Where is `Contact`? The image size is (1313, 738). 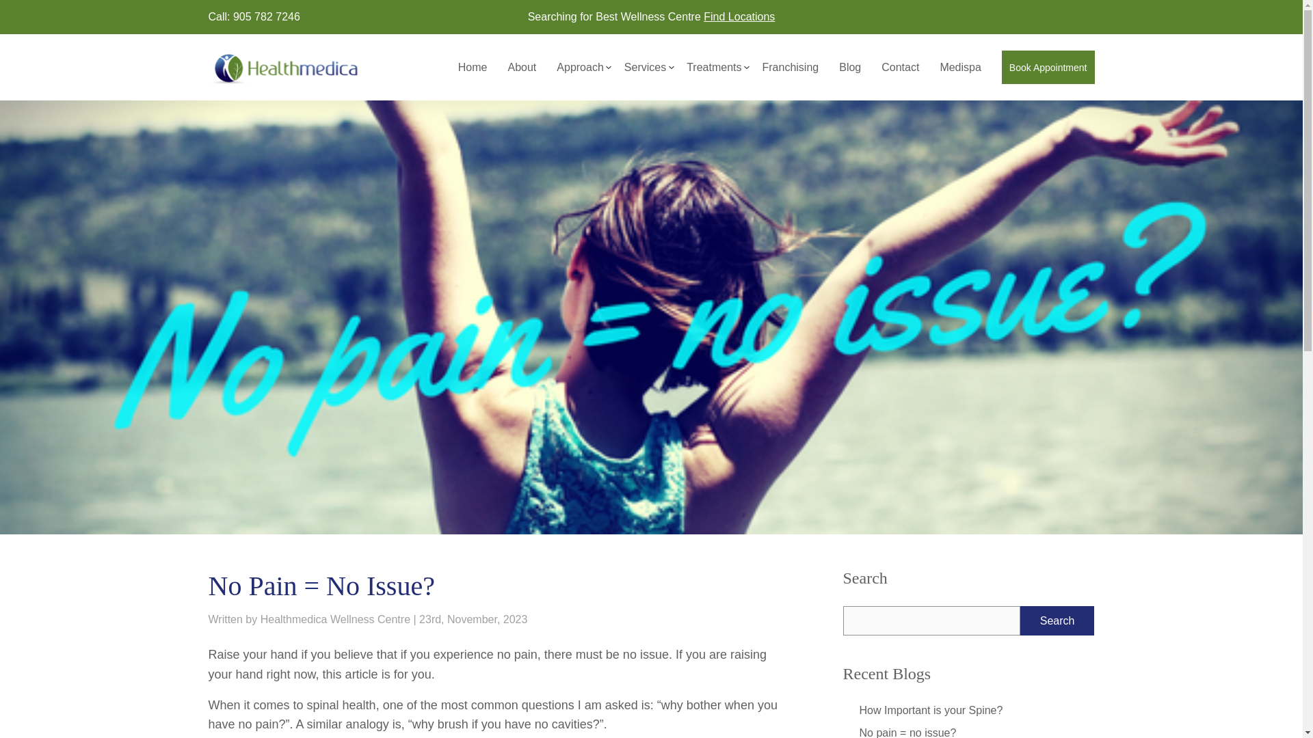 Contact is located at coordinates (900, 74).